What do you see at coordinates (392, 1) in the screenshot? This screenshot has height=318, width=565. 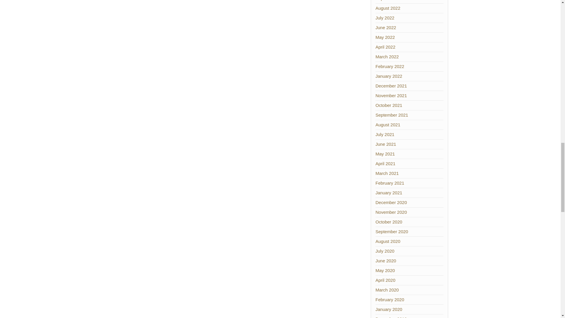 I see `September 2022` at bounding box center [392, 1].